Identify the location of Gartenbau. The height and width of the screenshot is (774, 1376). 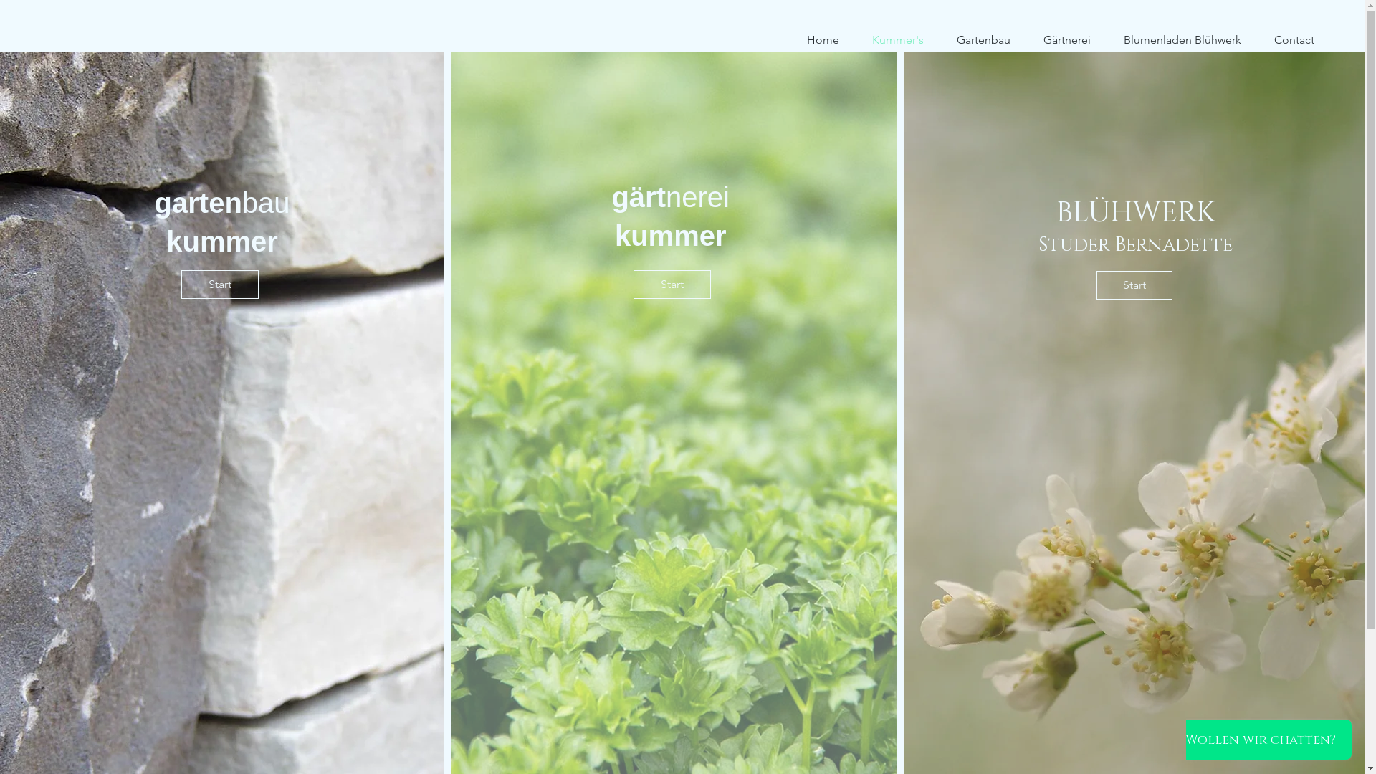
(983, 40).